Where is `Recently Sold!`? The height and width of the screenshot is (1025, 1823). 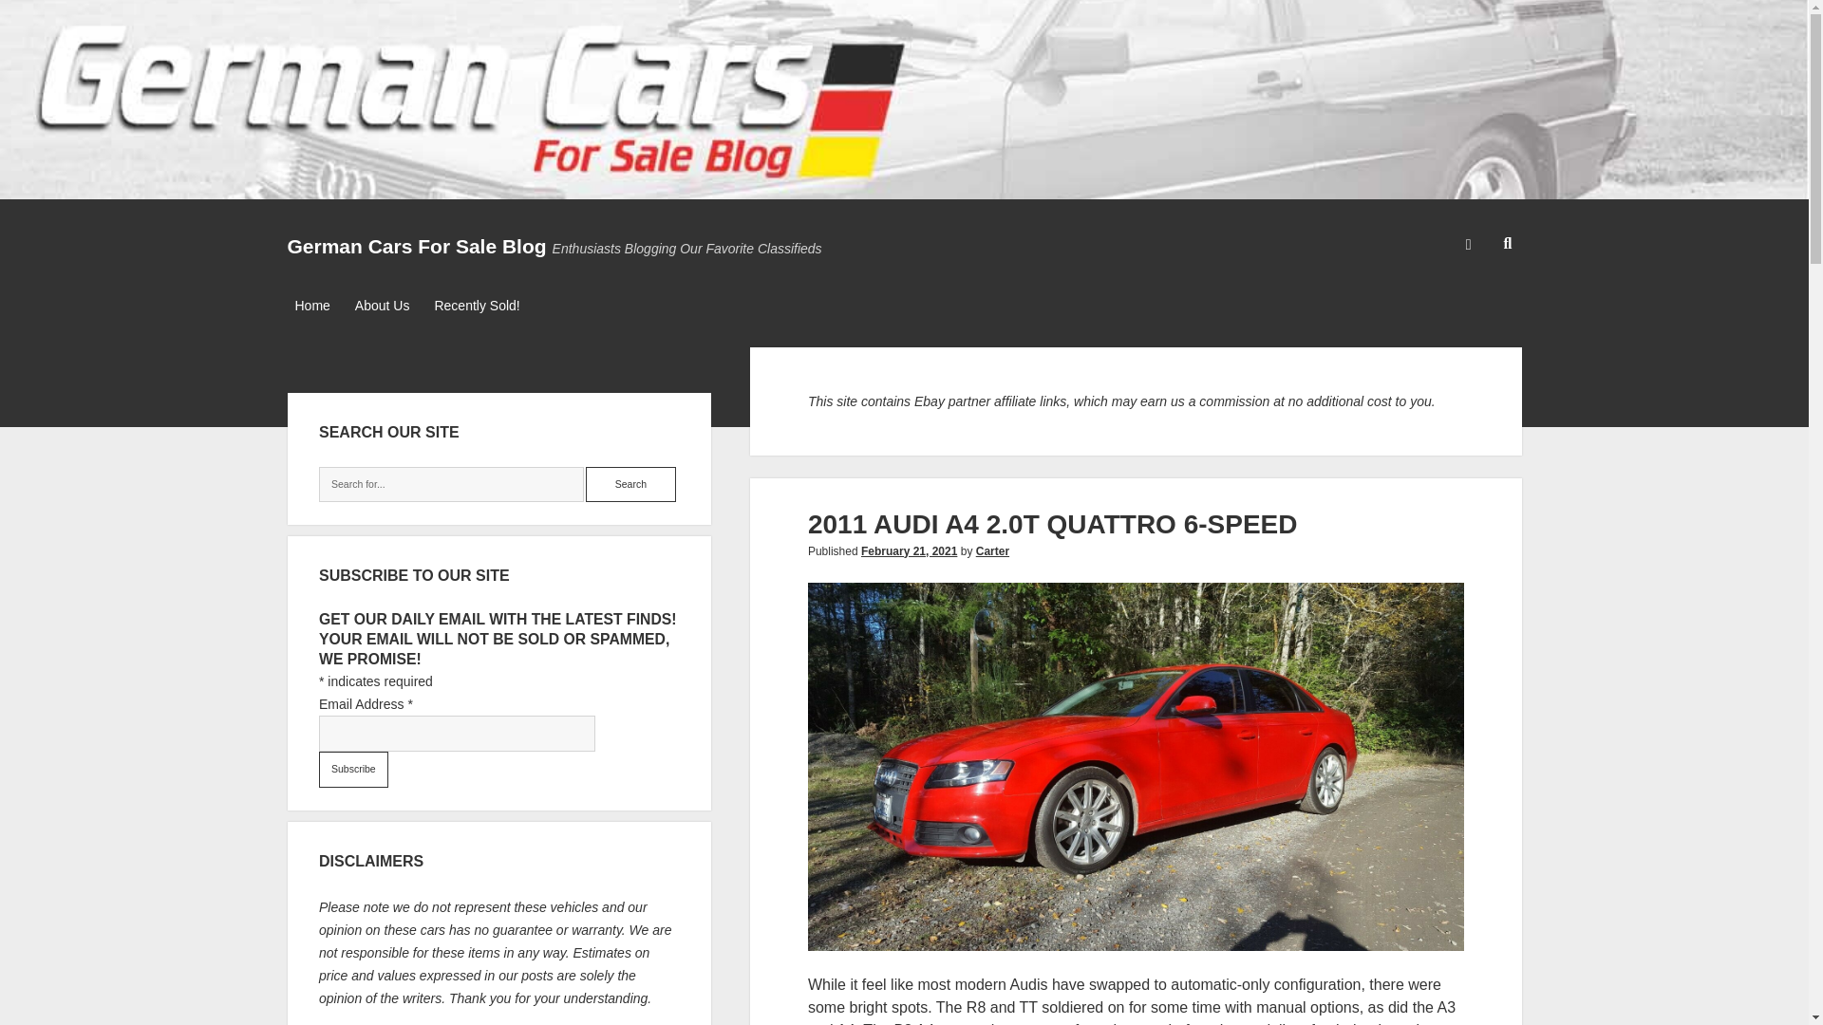
Recently Sold! is located at coordinates (477, 306).